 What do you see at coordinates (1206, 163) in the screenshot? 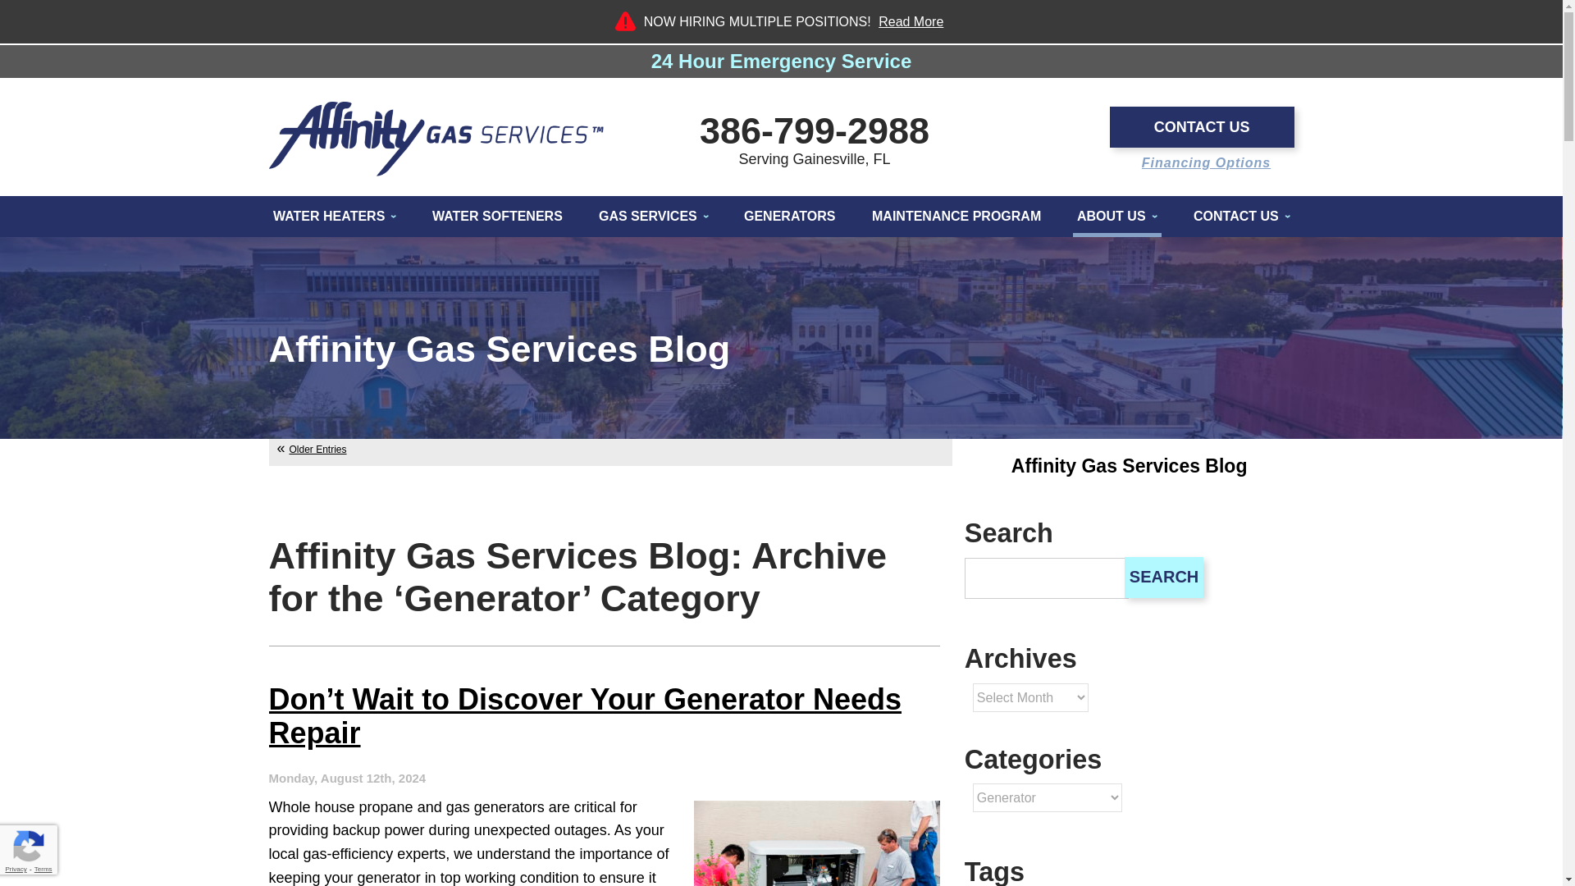
I see `Financing Options` at bounding box center [1206, 163].